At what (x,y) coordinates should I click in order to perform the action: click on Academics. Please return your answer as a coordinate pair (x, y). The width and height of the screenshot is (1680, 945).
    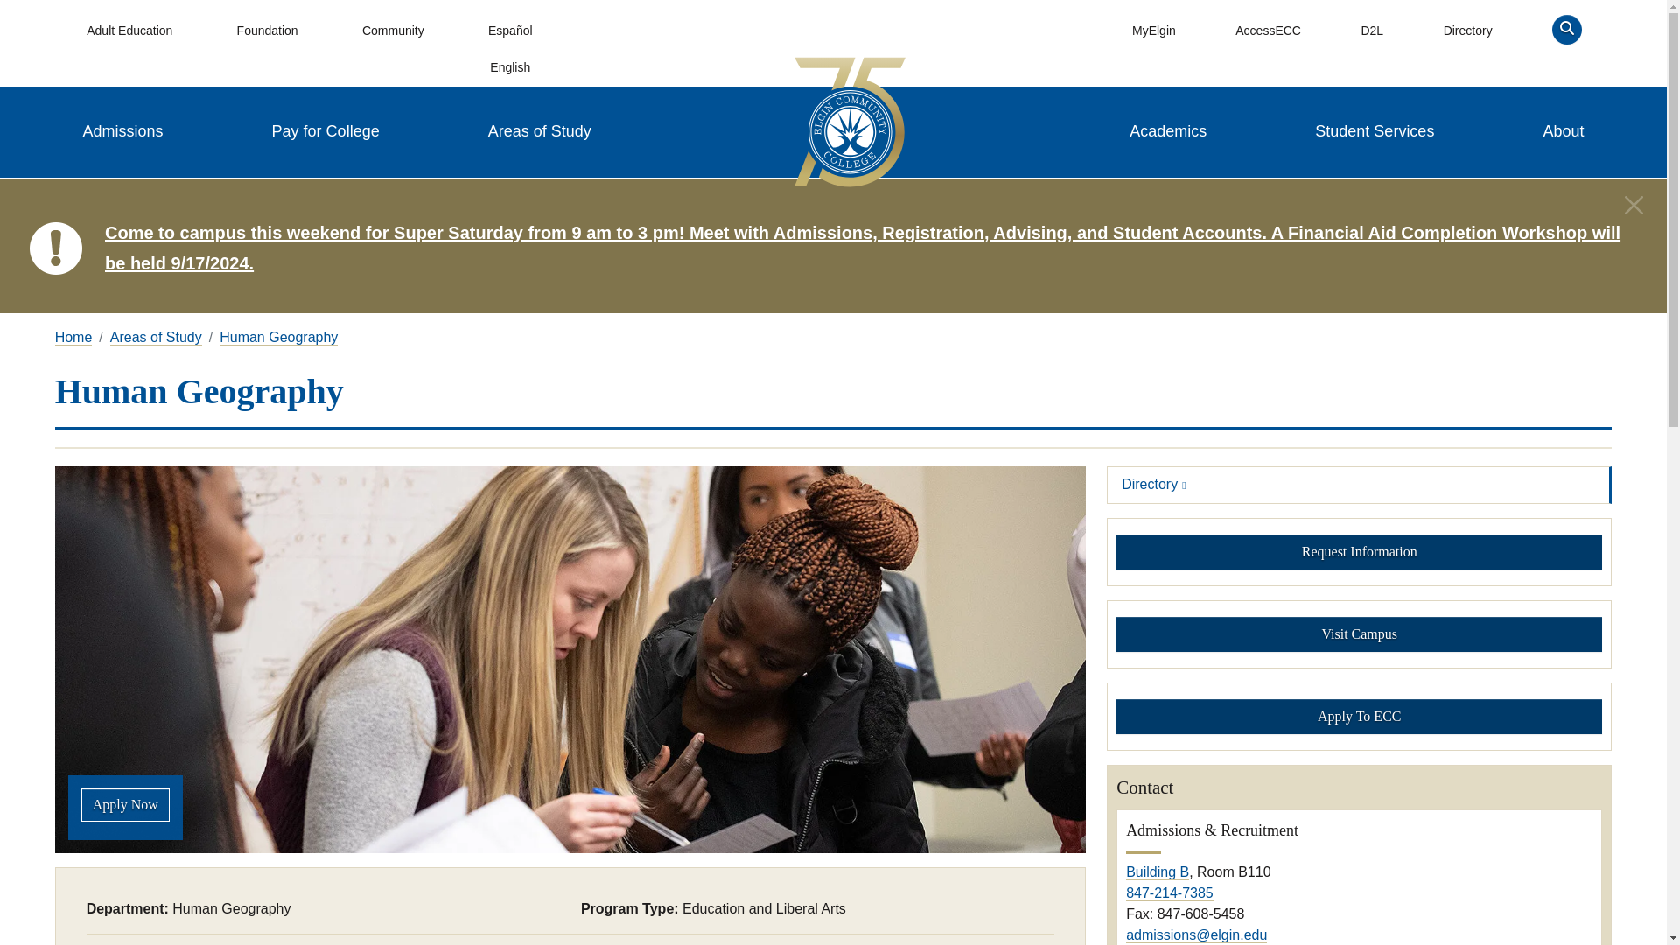
    Looking at the image, I should click on (1167, 131).